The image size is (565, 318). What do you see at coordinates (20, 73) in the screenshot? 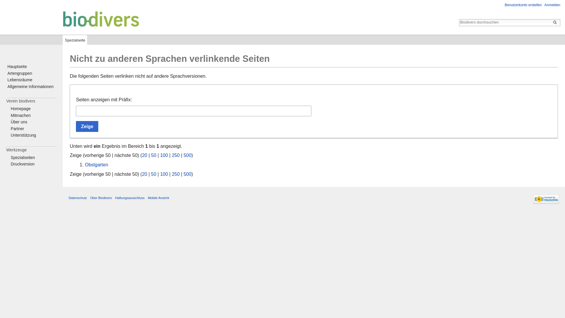
I see `Artengruppen` at bounding box center [20, 73].